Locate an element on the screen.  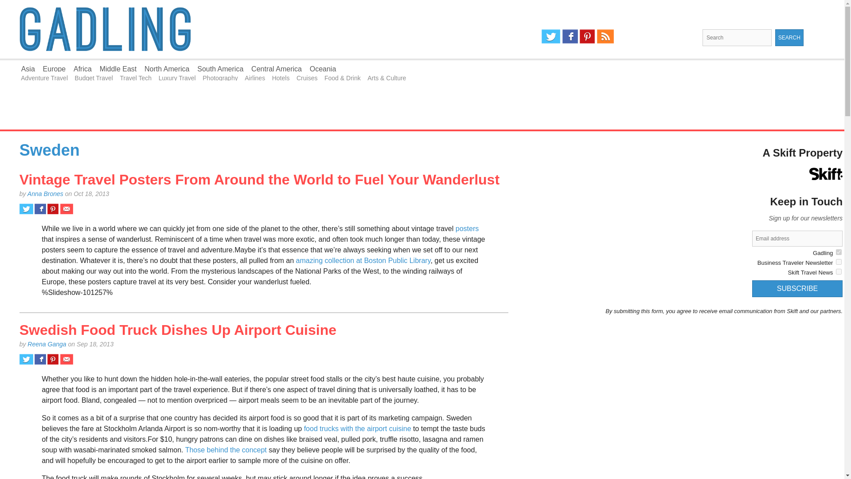
Oceania is located at coordinates (323, 69).